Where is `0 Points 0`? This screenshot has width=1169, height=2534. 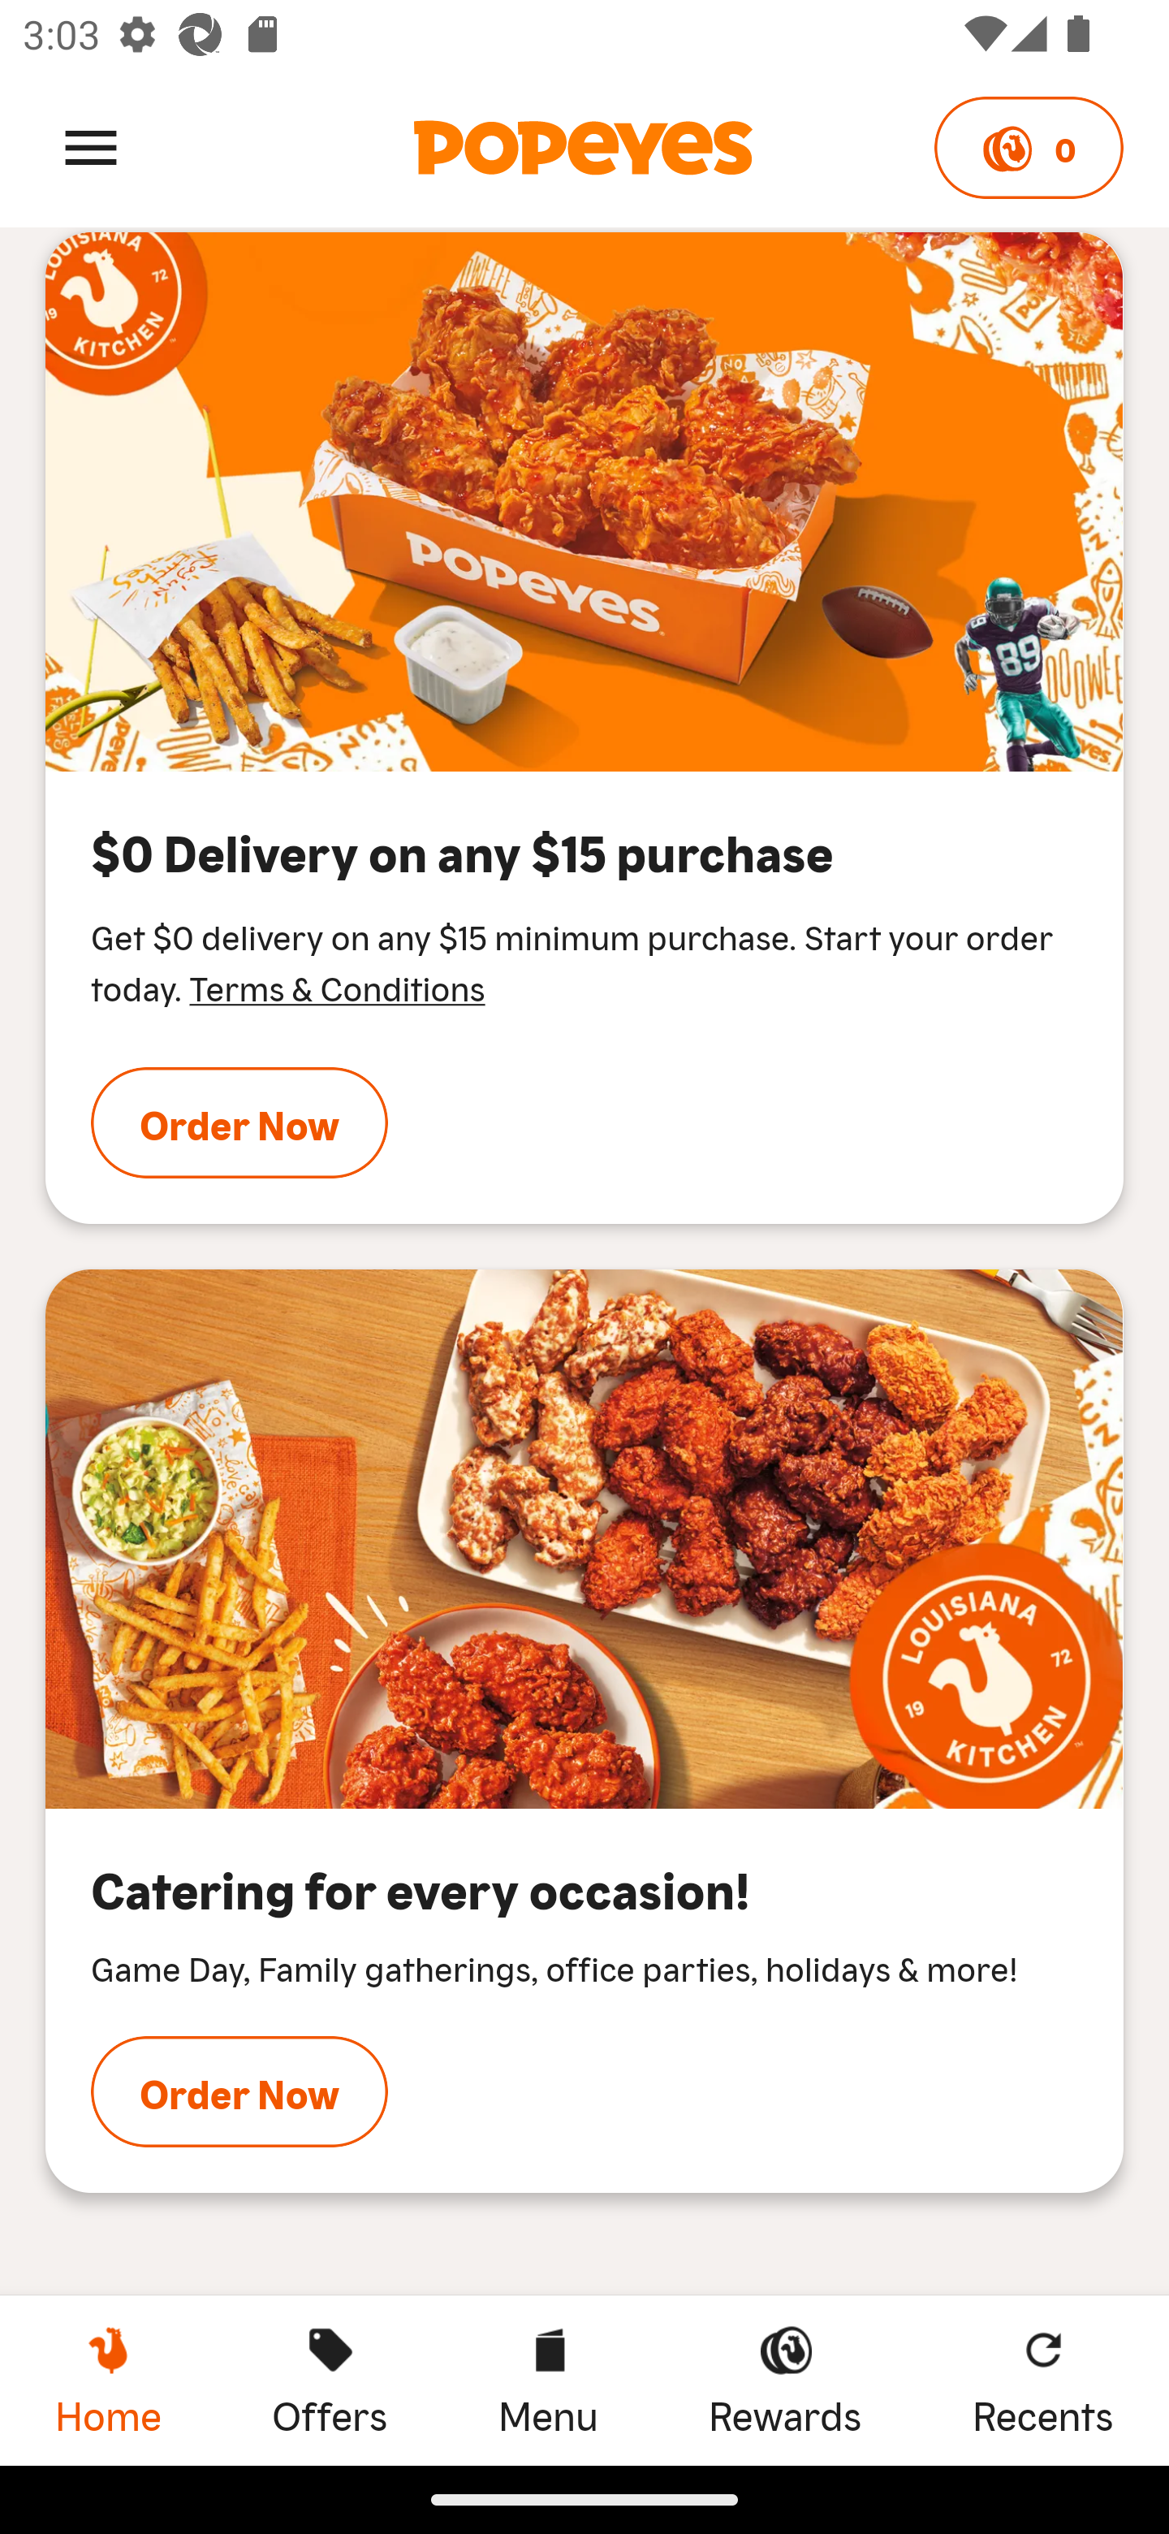 0 Points 0 is located at coordinates (1028, 148).